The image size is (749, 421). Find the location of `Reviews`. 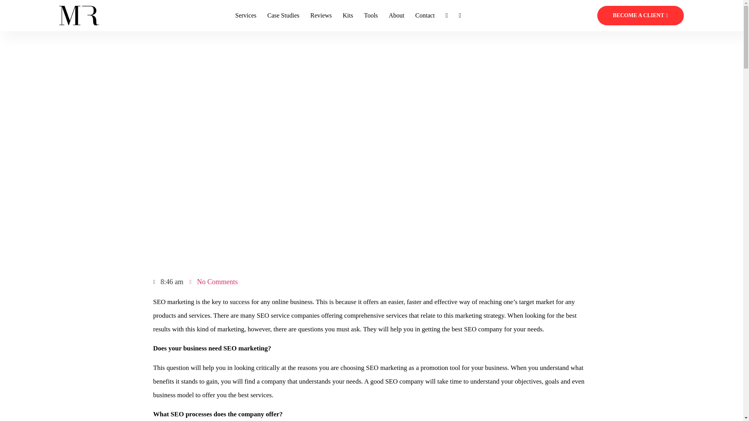

Reviews is located at coordinates (321, 16).